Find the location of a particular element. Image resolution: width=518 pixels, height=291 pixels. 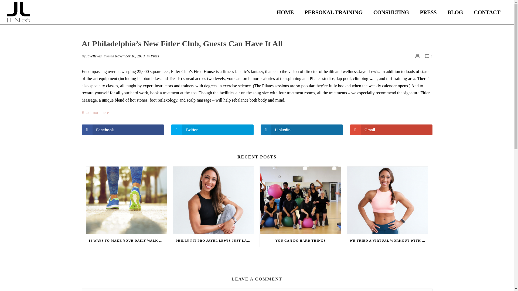

Posts by jayellewis is located at coordinates (94, 56).